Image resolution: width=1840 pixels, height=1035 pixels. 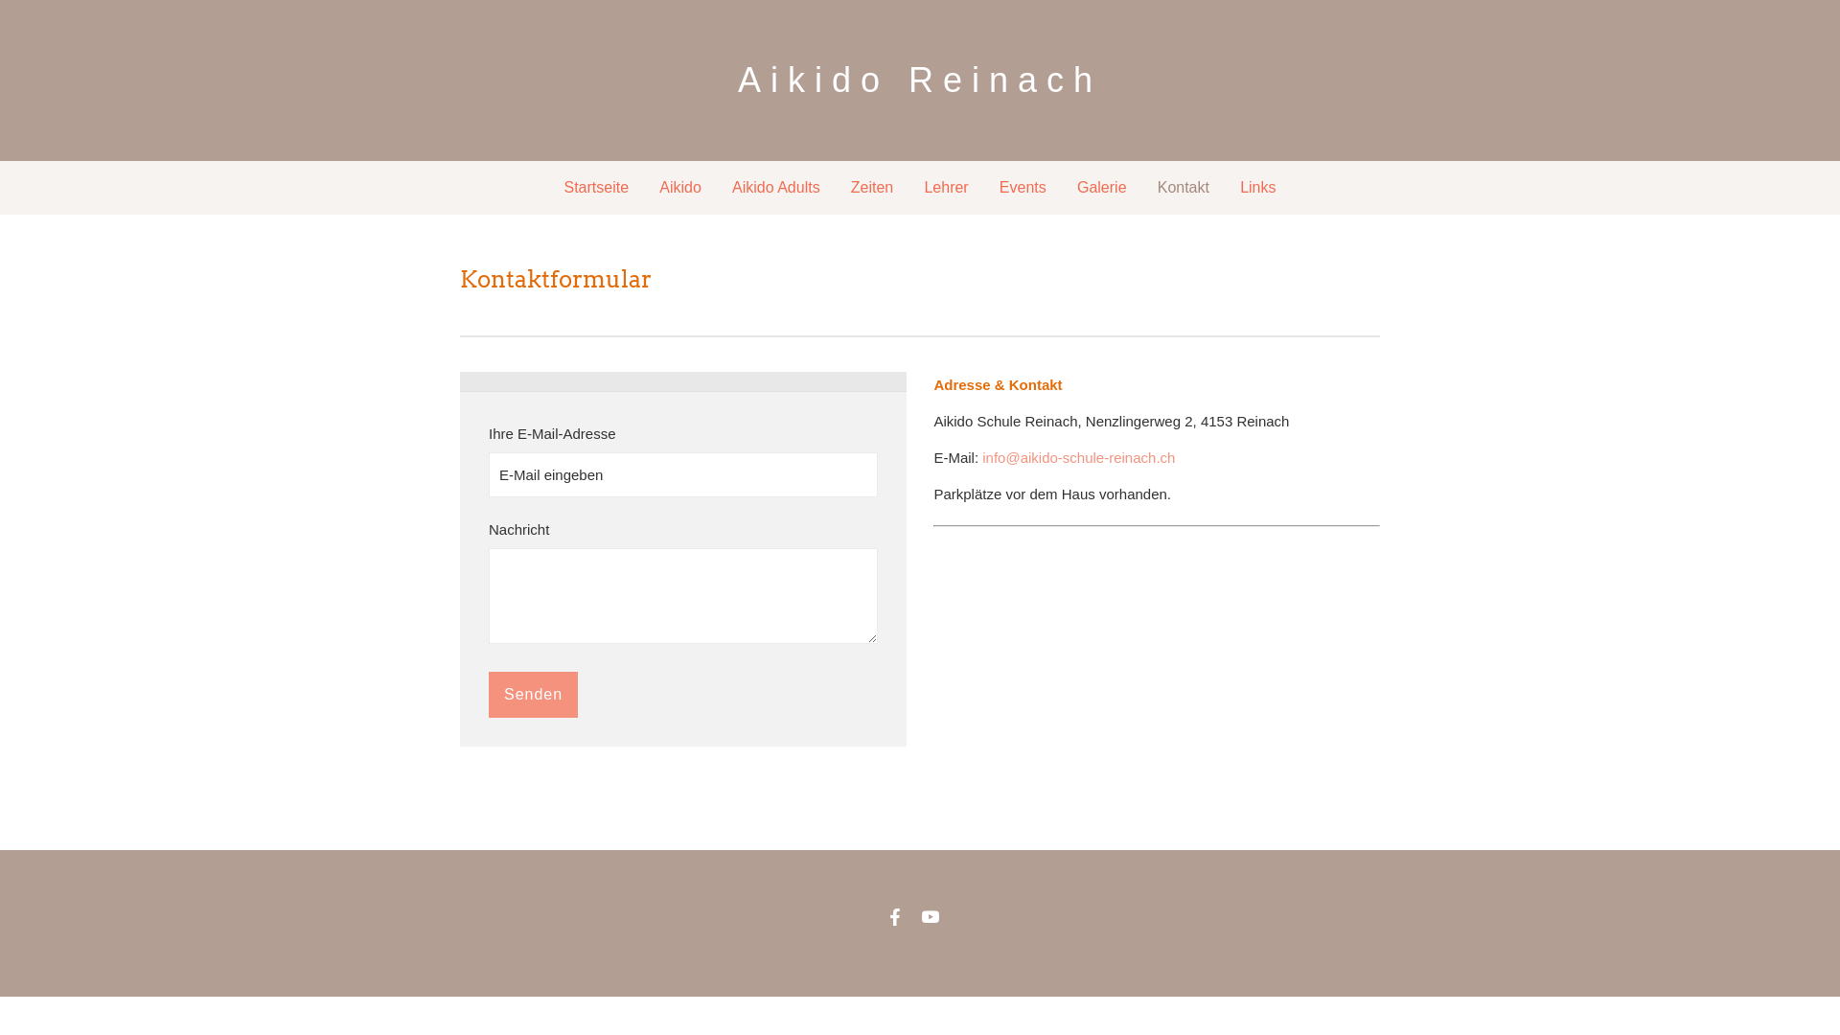 I want to click on Lehrer, so click(x=946, y=188).